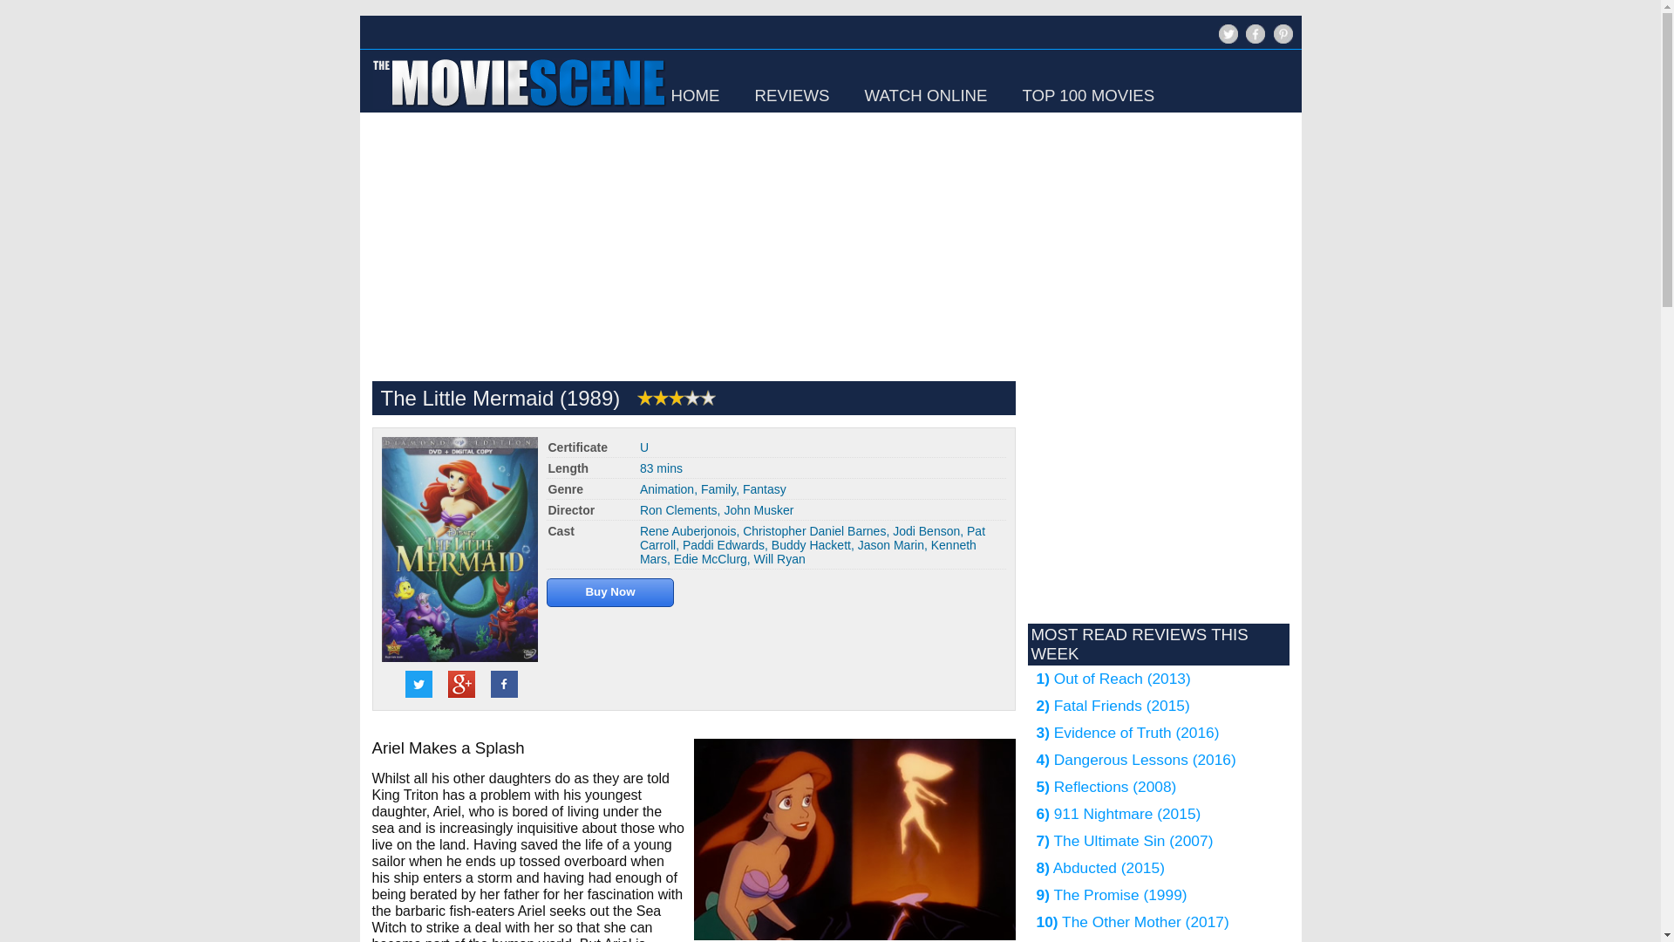 The width and height of the screenshot is (1674, 942). Describe the element at coordinates (792, 96) in the screenshot. I see `REVIEWS` at that location.